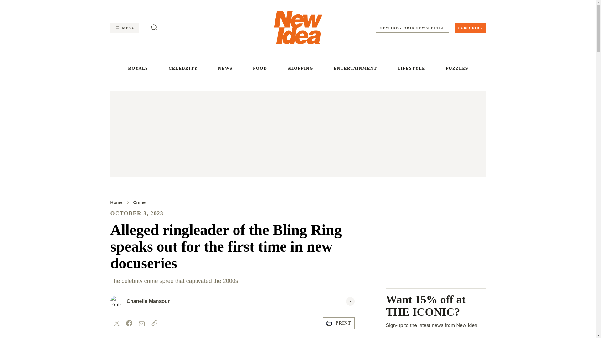 The width and height of the screenshot is (601, 338). I want to click on NEW IDEA FOOD NEWSLETTER, so click(412, 28).